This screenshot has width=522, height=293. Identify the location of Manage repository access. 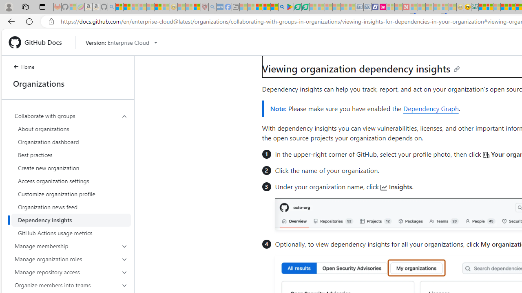
(71, 272).